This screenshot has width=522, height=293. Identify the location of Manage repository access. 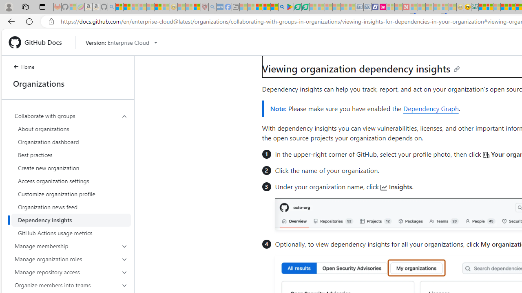
(71, 272).